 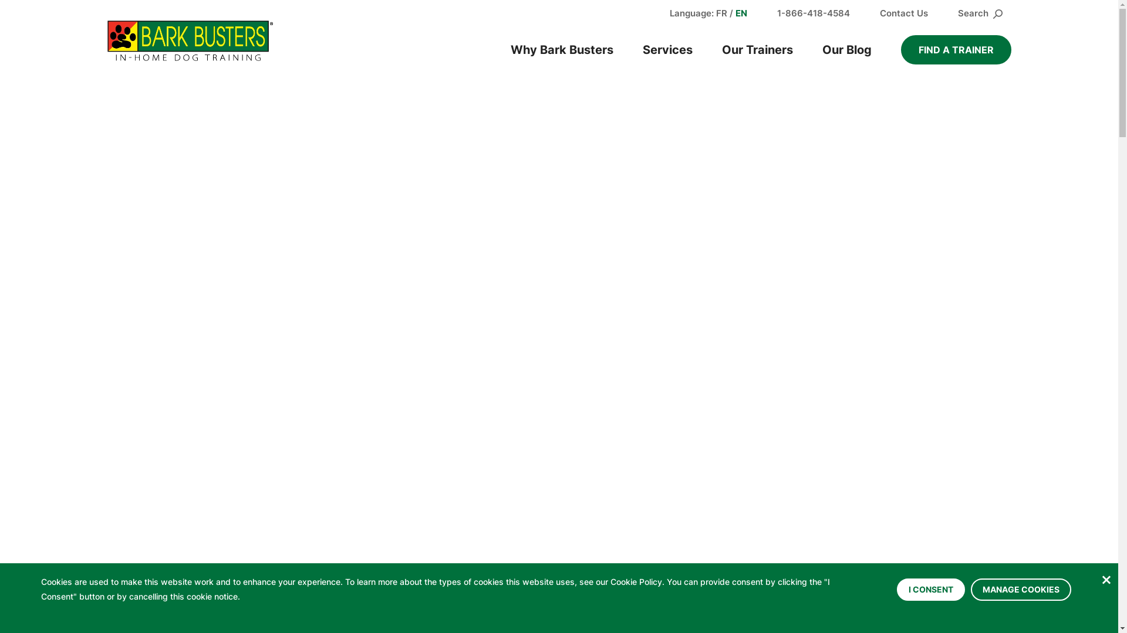 I want to click on Contact Us, so click(x=903, y=13).